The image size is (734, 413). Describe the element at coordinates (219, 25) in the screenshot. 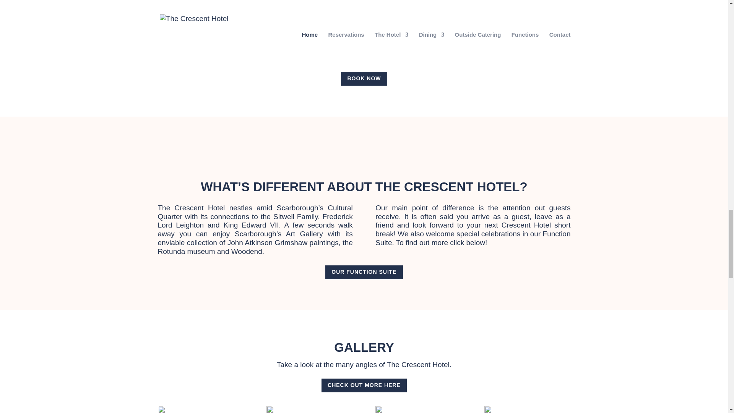

I see `more food-03` at that location.